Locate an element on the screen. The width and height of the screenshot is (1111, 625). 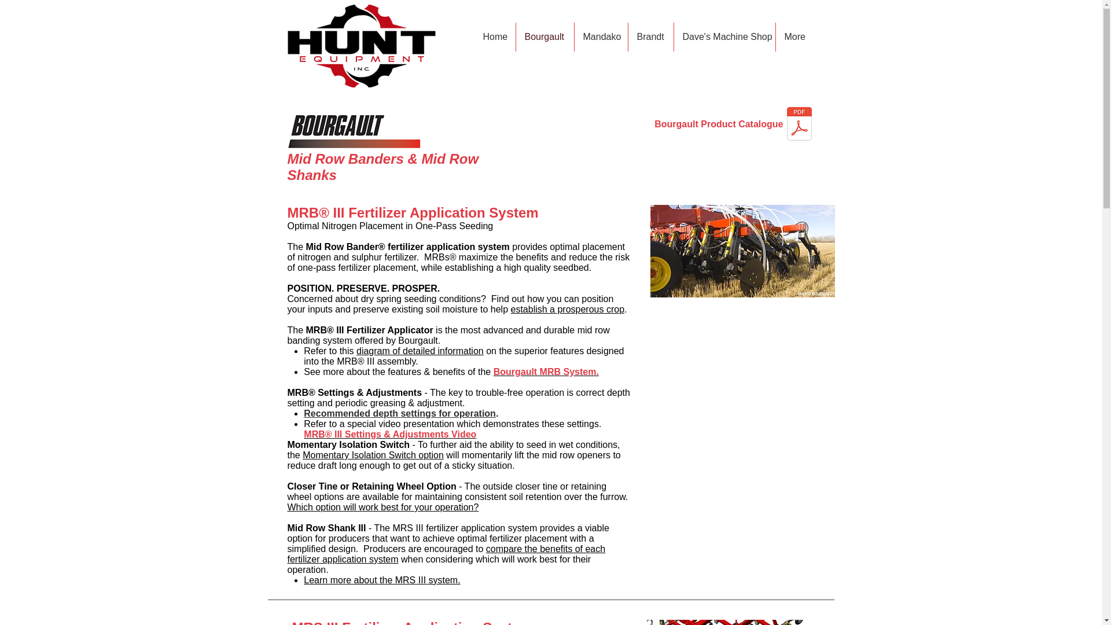
Dave's Machine Shop is located at coordinates (723, 36).